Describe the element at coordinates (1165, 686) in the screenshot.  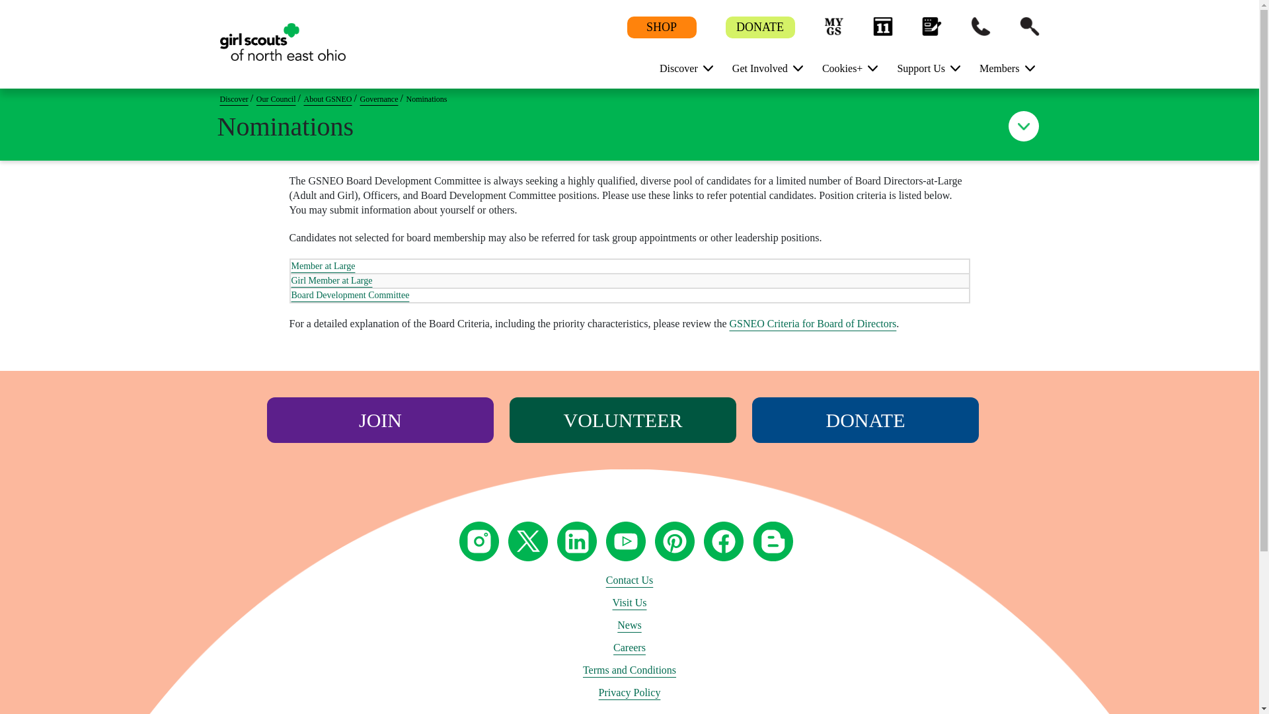
I see `LiveChat chat widget` at that location.